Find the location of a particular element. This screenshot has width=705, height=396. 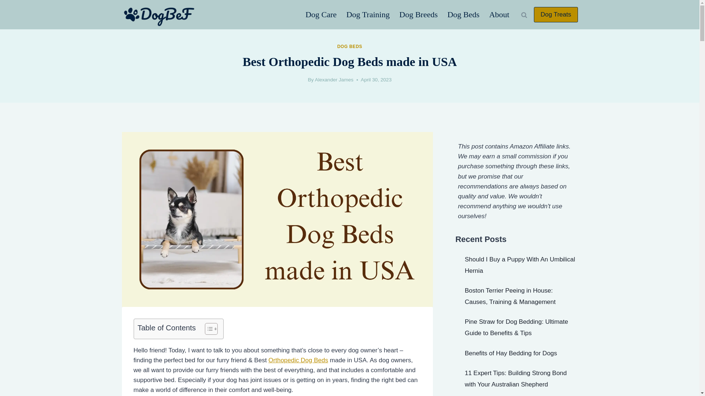

Orthopedic Dog Beds is located at coordinates (298, 360).